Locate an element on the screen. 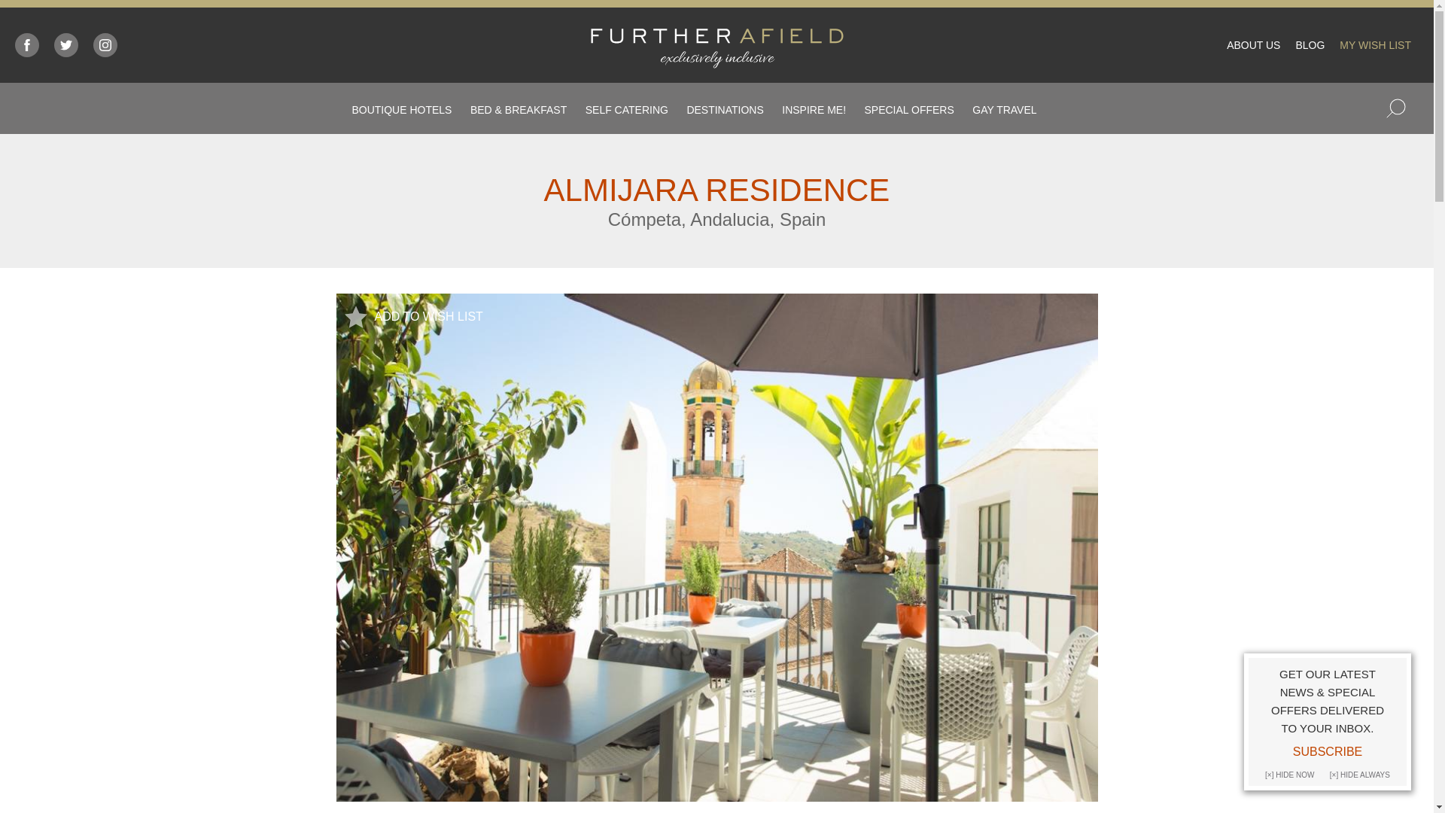 Image resolution: width=1445 pixels, height=813 pixels. Add to Wishlist is located at coordinates (355, 317).